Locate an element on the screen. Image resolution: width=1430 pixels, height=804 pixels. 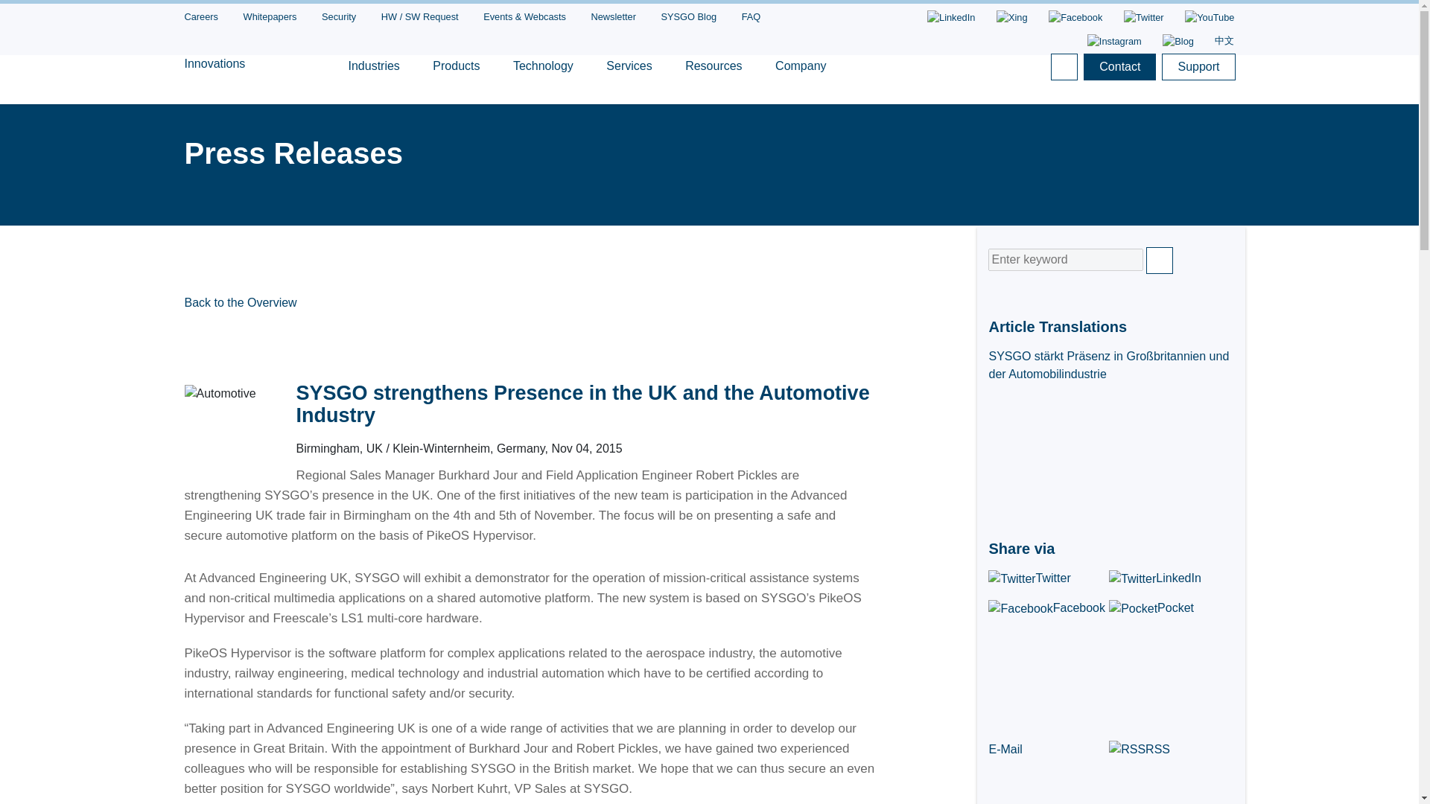
Facebook is located at coordinates (1075, 18).